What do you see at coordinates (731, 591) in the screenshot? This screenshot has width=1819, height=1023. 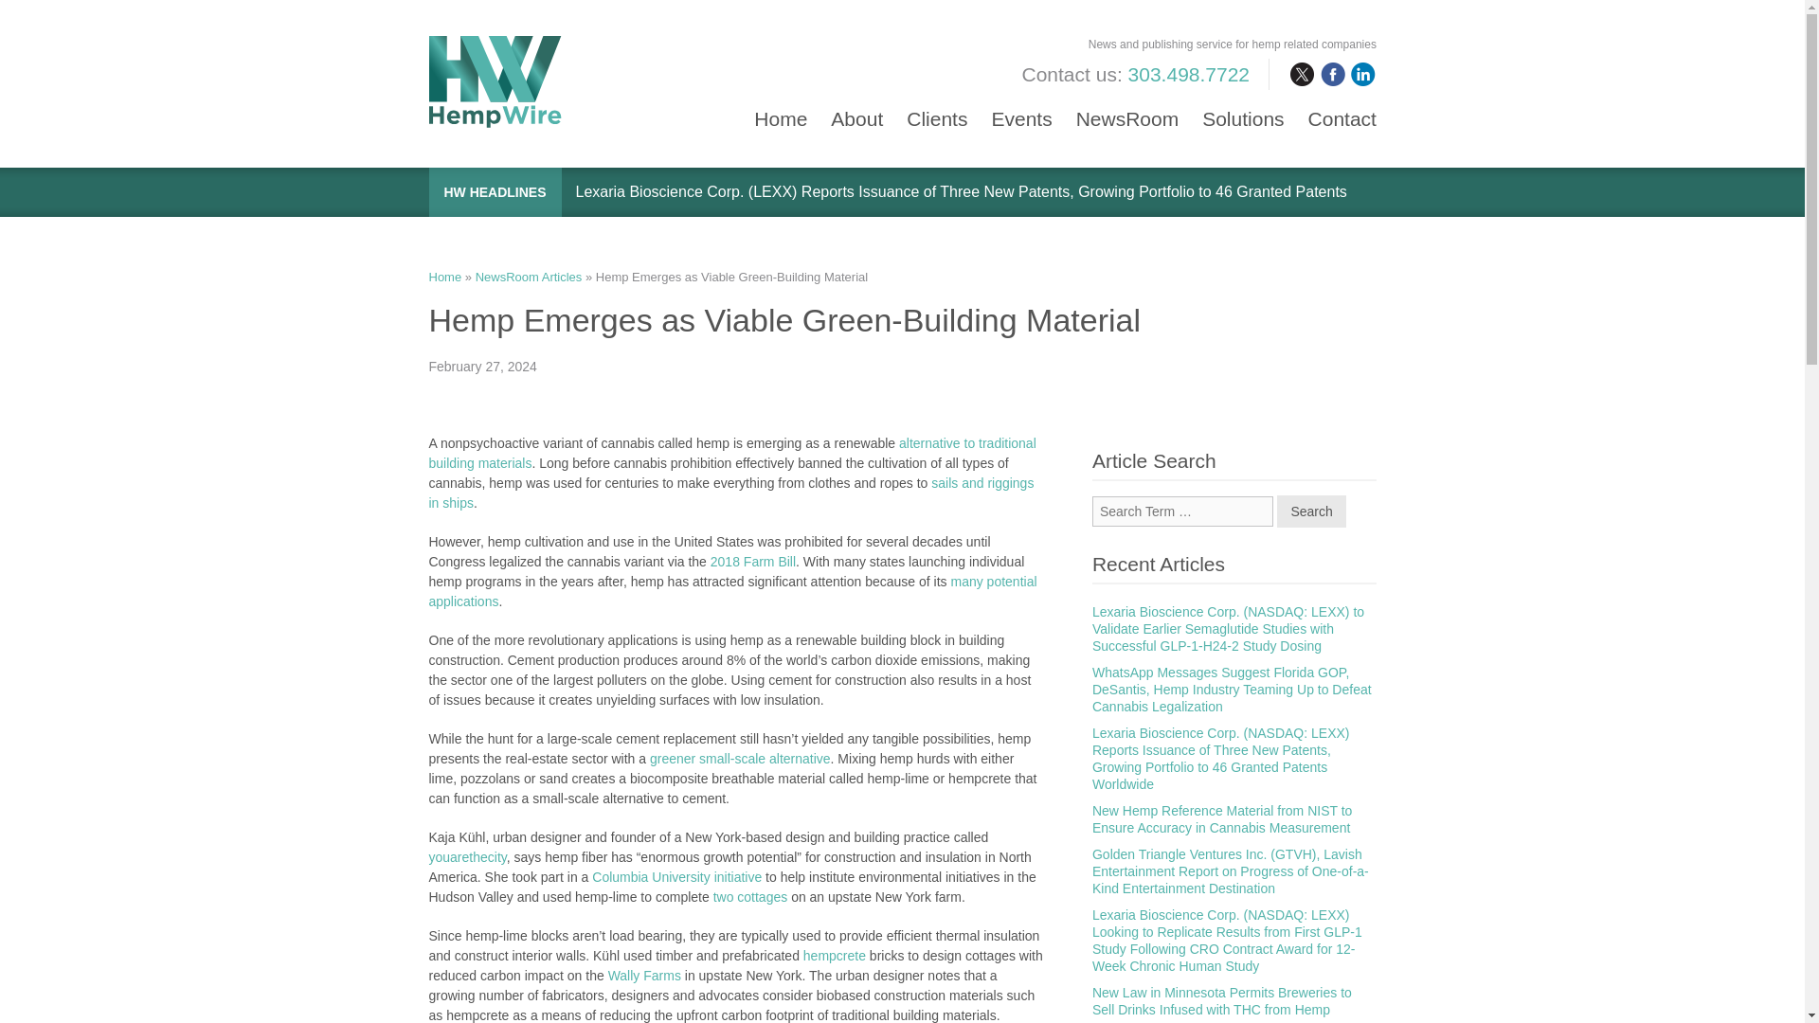 I see `many potential applications` at bounding box center [731, 591].